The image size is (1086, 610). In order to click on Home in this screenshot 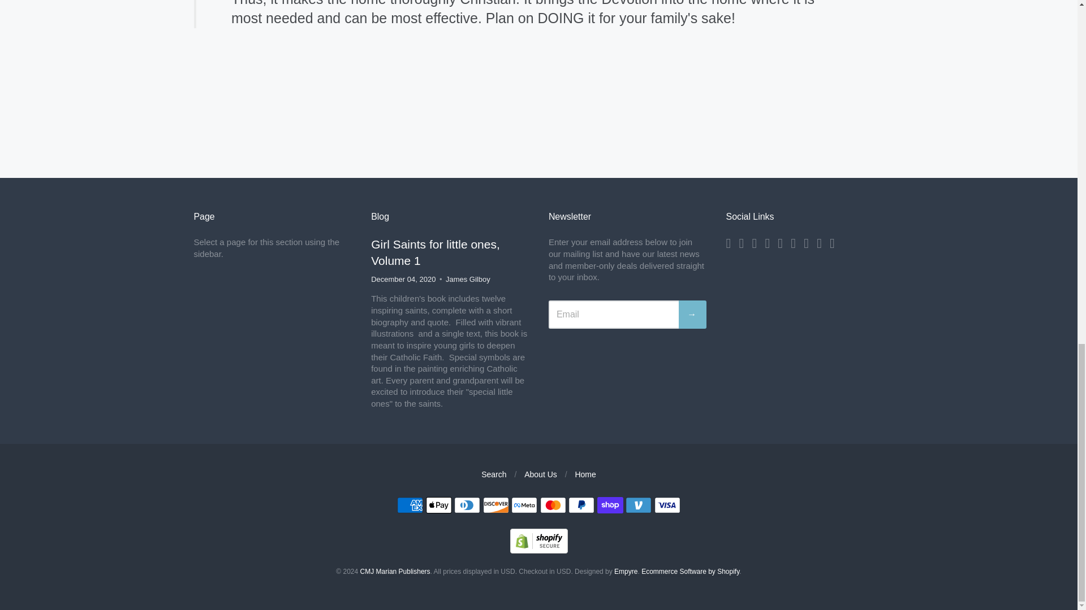, I will do `click(585, 474)`.